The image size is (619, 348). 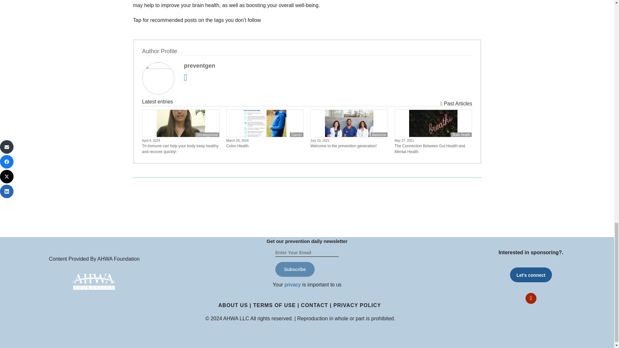 What do you see at coordinates (296, 135) in the screenshot?
I see `Cancer` at bounding box center [296, 135].